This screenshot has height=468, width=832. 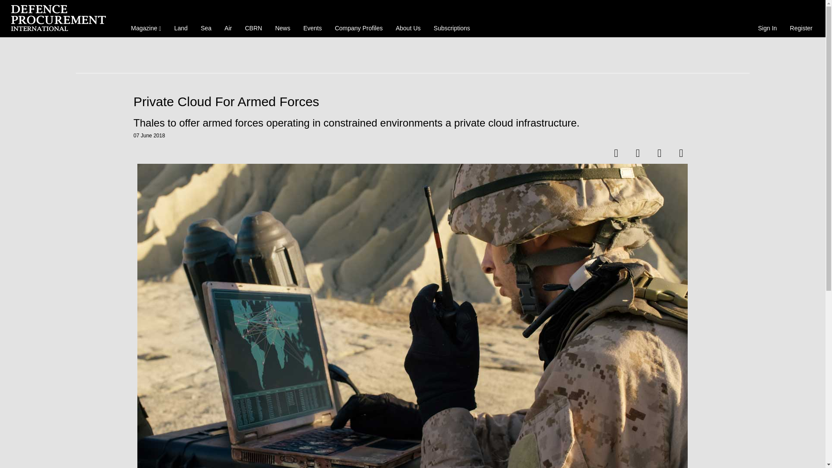 What do you see at coordinates (206, 27) in the screenshot?
I see `Sea` at bounding box center [206, 27].